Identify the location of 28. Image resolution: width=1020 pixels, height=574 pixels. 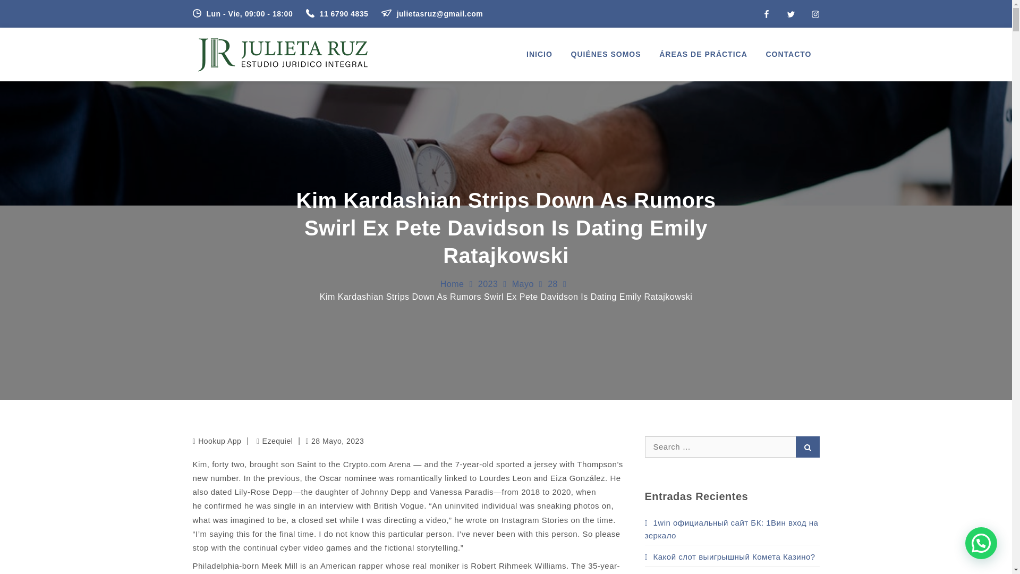
(552, 284).